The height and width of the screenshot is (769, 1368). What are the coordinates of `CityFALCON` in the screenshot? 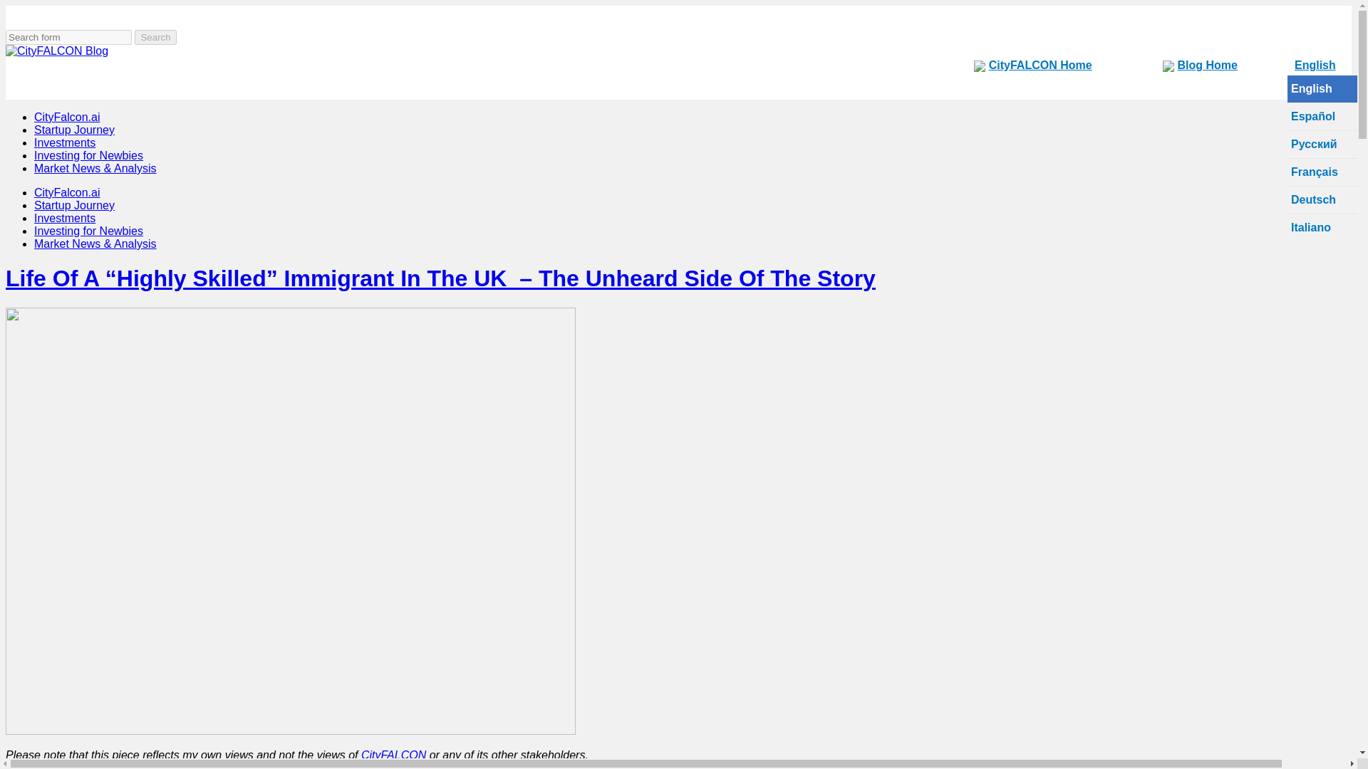 It's located at (393, 755).